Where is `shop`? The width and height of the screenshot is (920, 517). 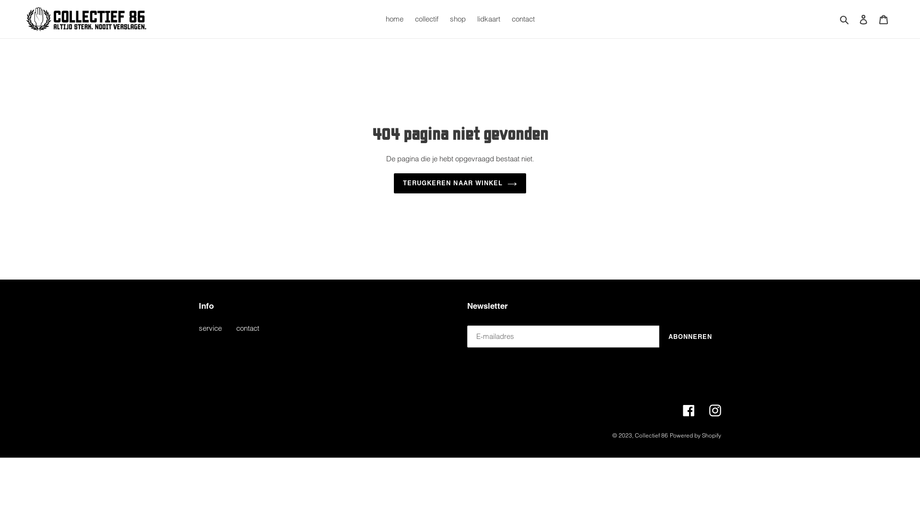 shop is located at coordinates (457, 19).